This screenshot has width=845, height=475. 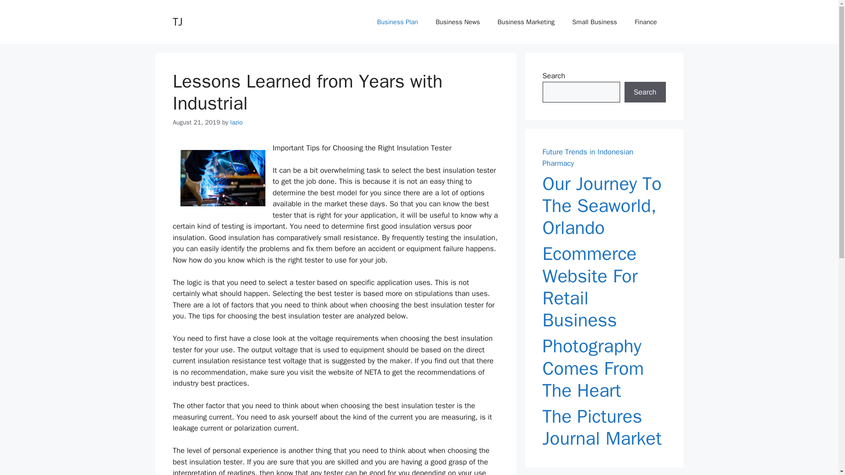 I want to click on View all posts by lazio, so click(x=236, y=122).